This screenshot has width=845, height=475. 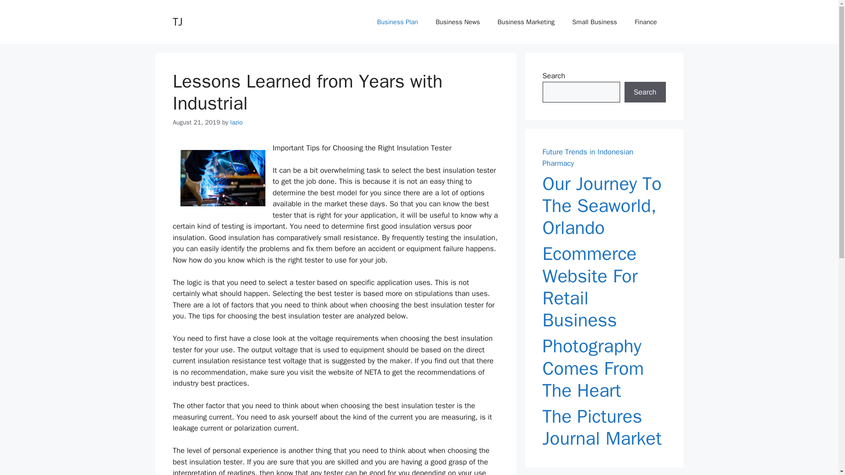 I want to click on View all posts by lazio, so click(x=236, y=122).